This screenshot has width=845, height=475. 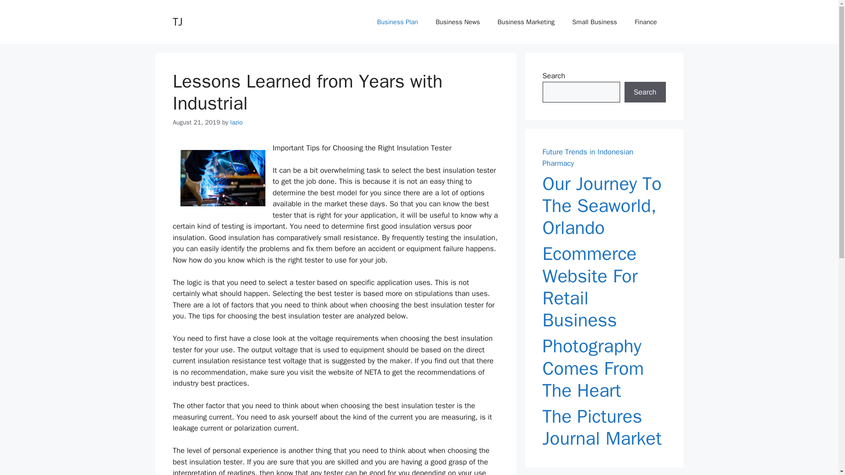 I want to click on View all posts by lazio, so click(x=236, y=122).